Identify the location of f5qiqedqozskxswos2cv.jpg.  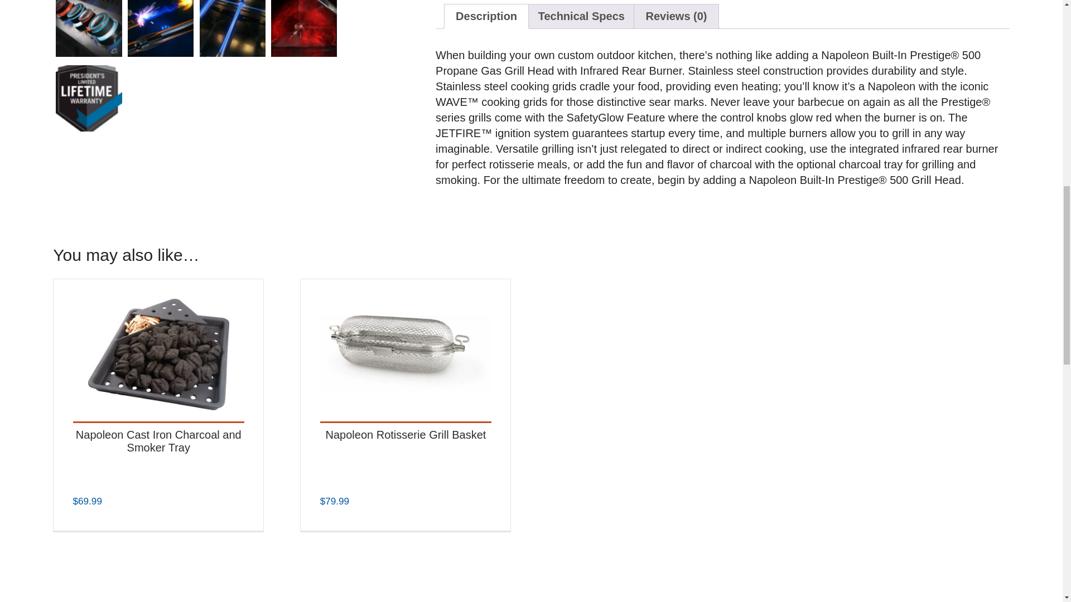
(88, 28).